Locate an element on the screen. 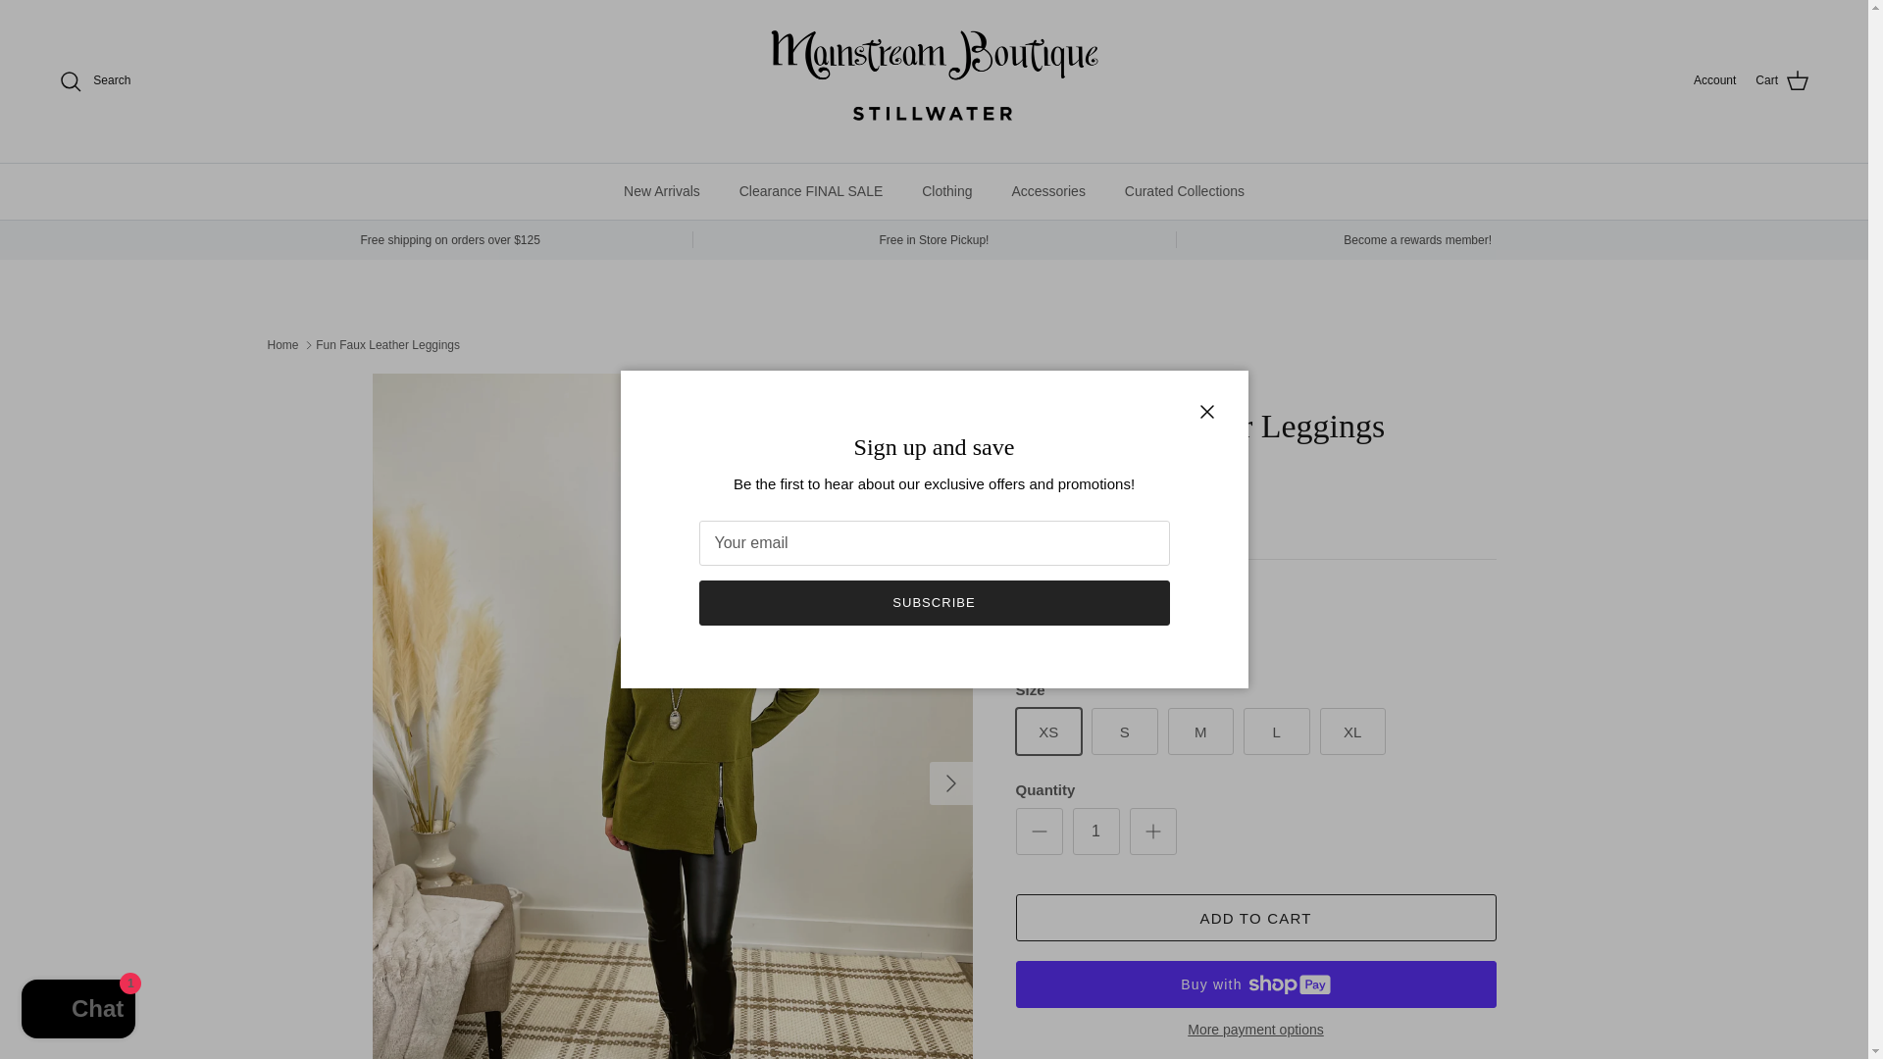 This screenshot has width=1883, height=1059. Curated Collections is located at coordinates (1184, 190).